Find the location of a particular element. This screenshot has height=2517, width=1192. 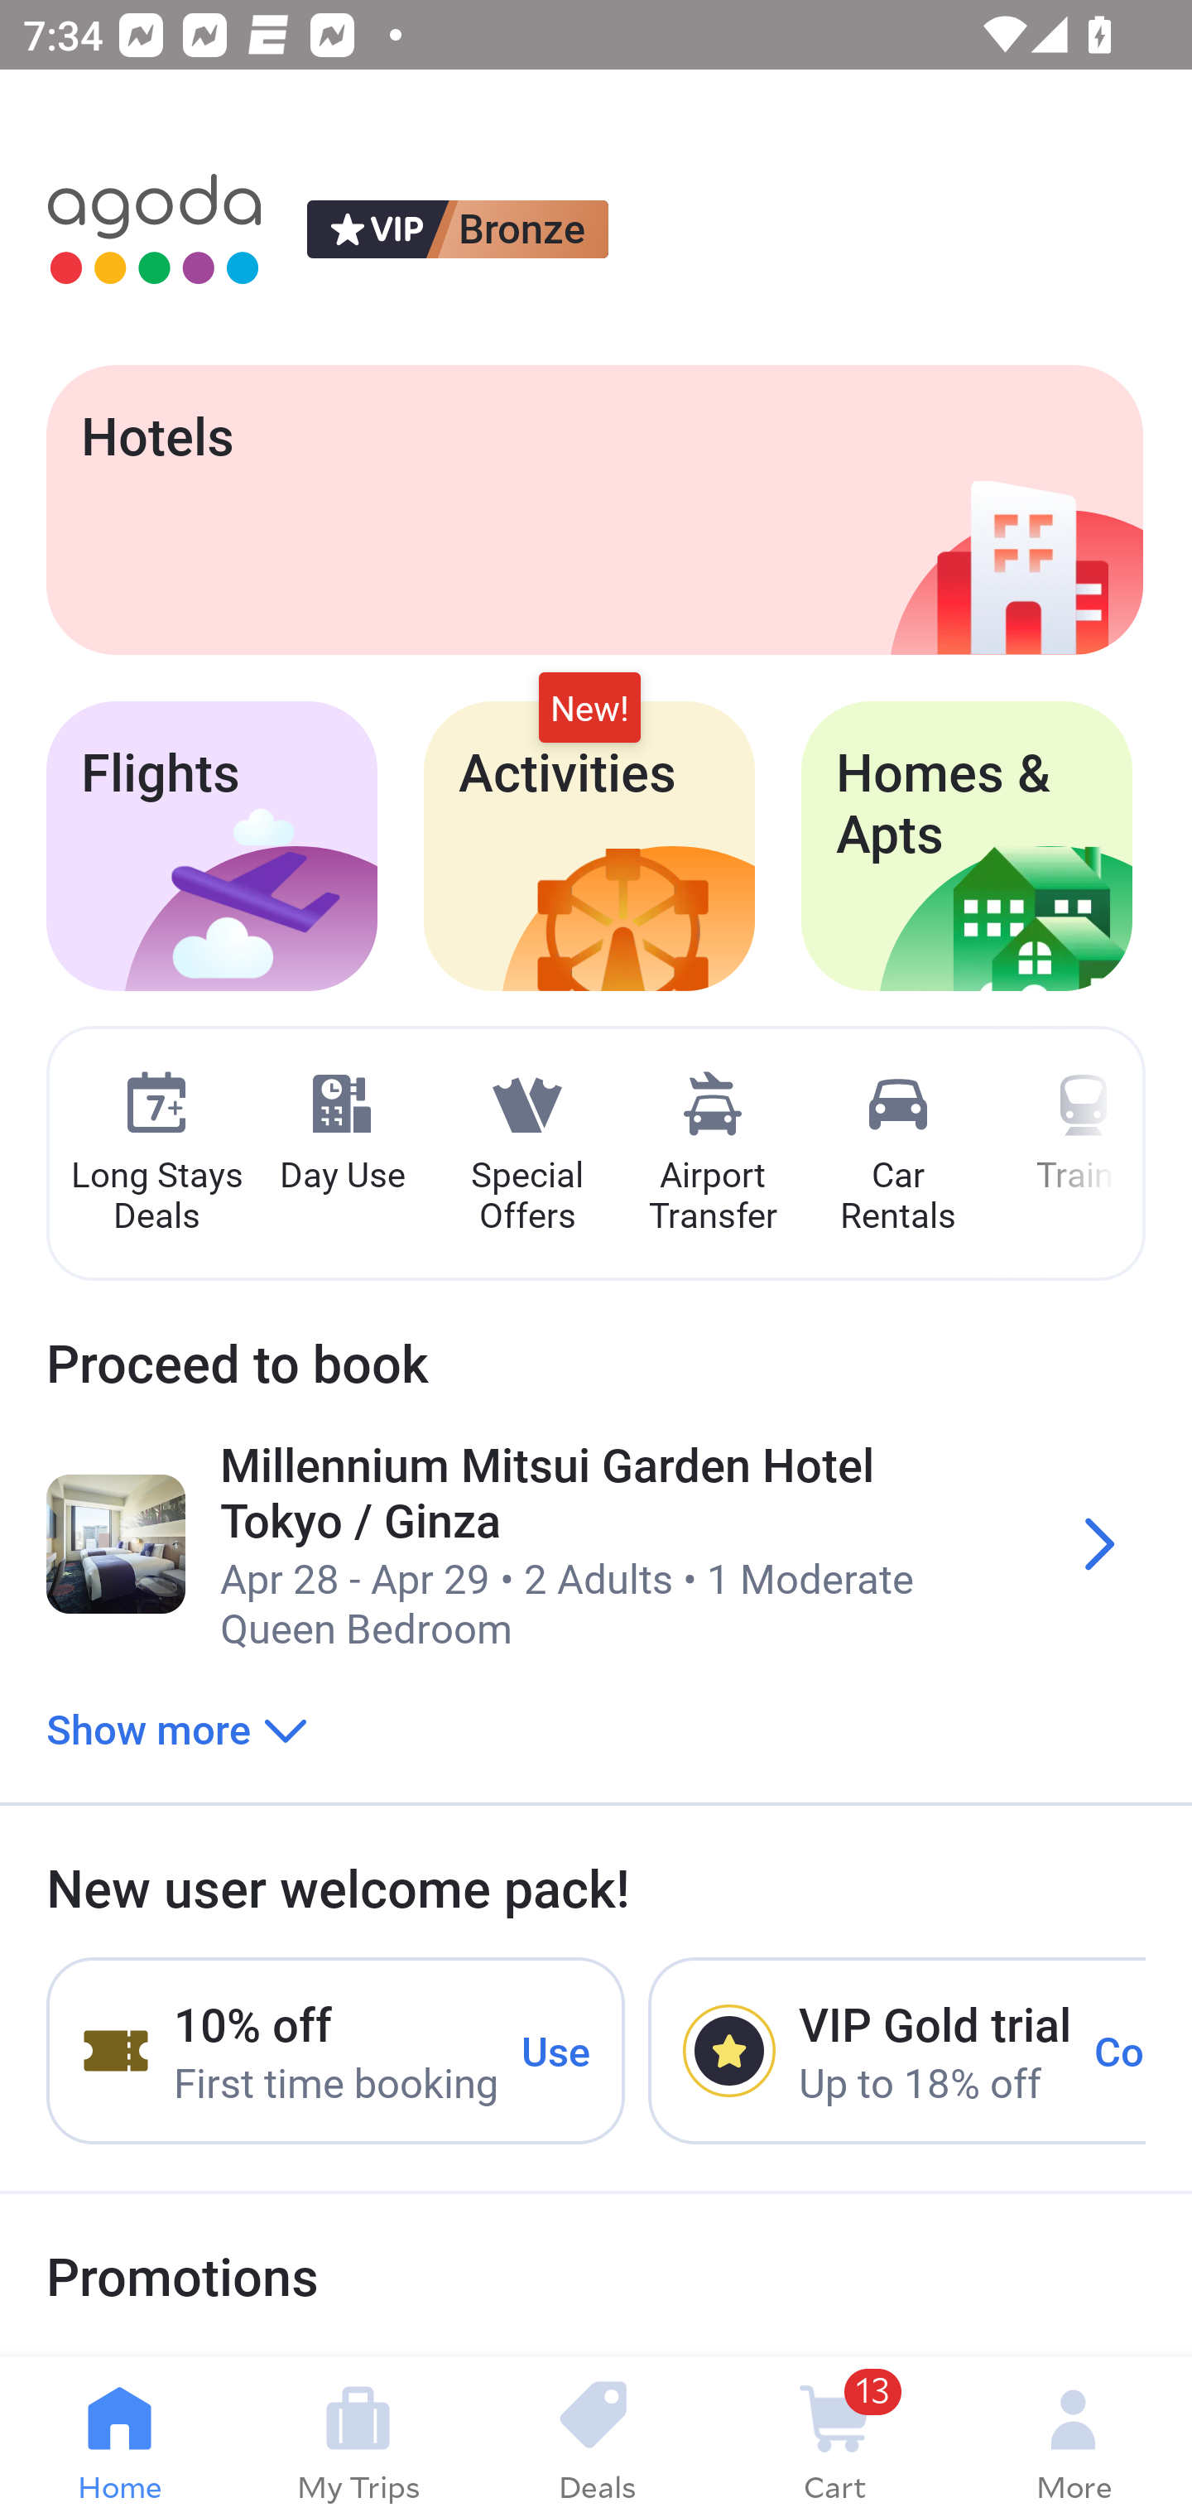

Deals is located at coordinates (596, 2438).